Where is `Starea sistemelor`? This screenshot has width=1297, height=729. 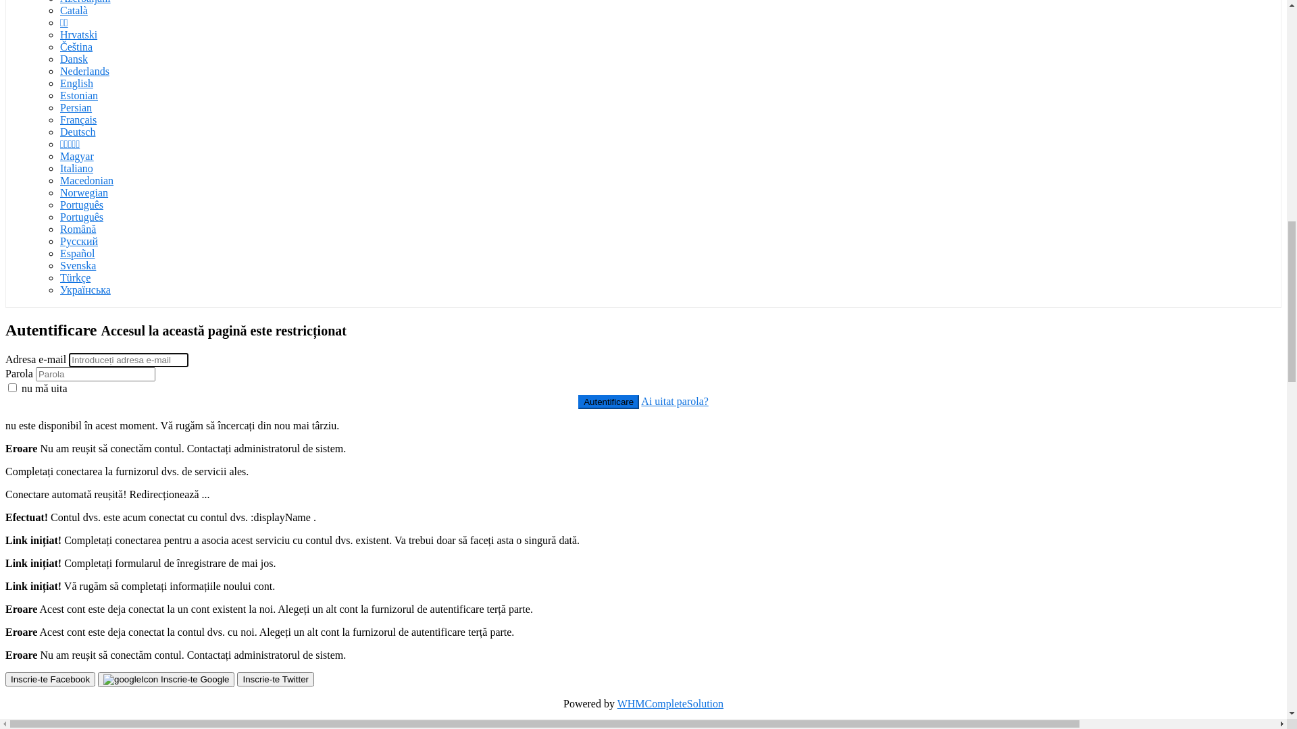 Starea sistemelor is located at coordinates (70, 474).